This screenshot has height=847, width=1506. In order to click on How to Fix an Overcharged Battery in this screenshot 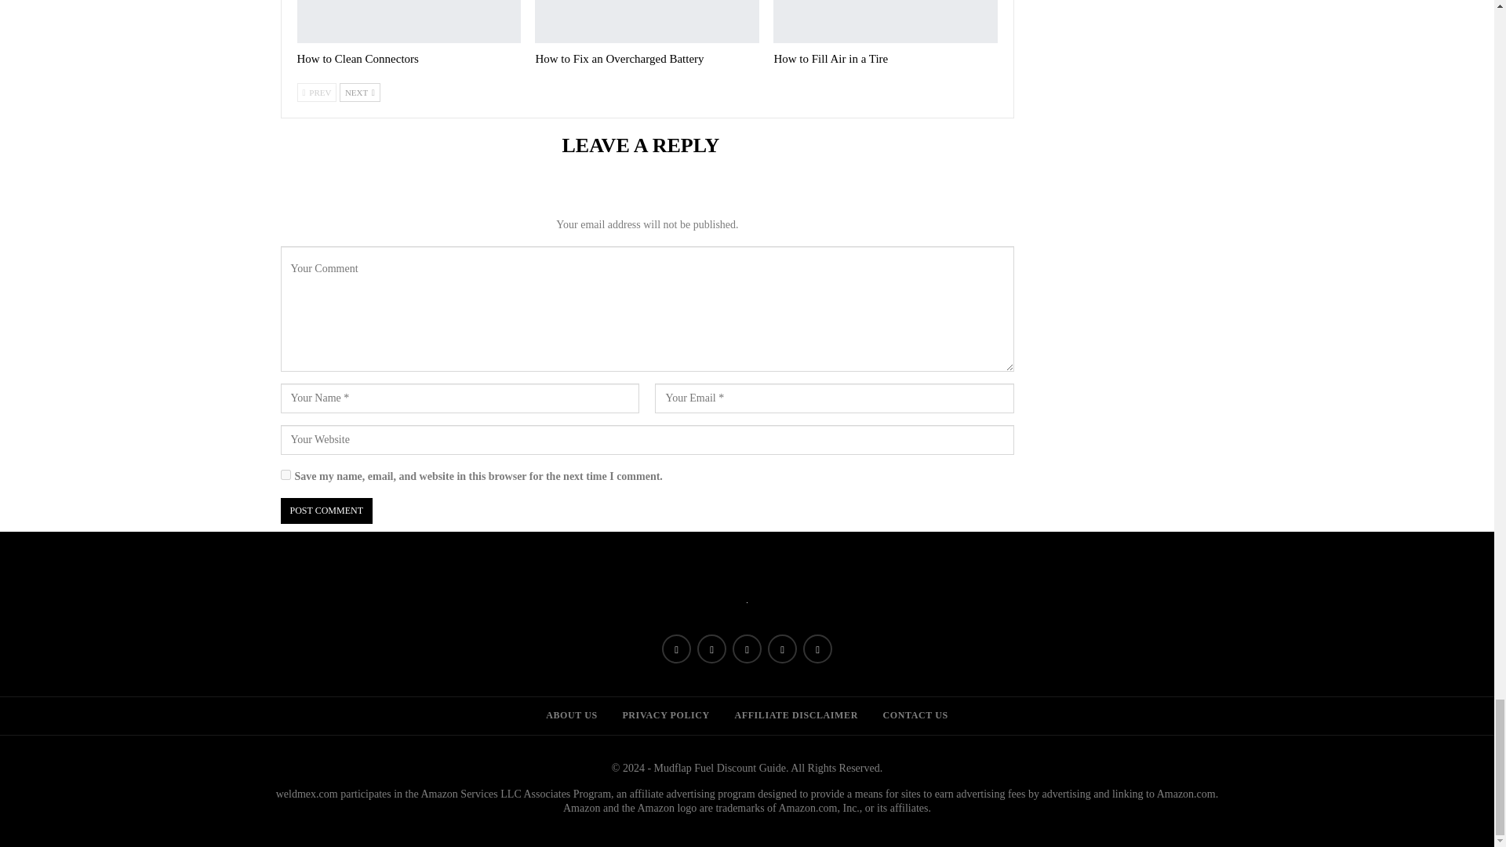, I will do `click(646, 22)`.